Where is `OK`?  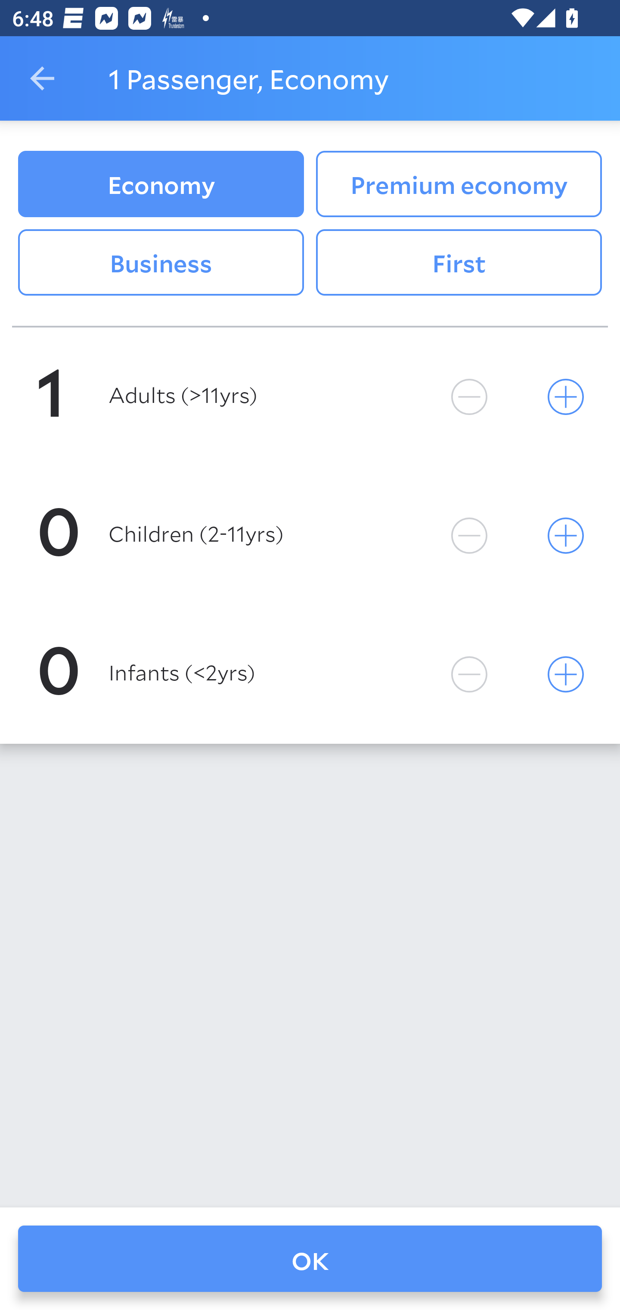
OK is located at coordinates (310, 1259).